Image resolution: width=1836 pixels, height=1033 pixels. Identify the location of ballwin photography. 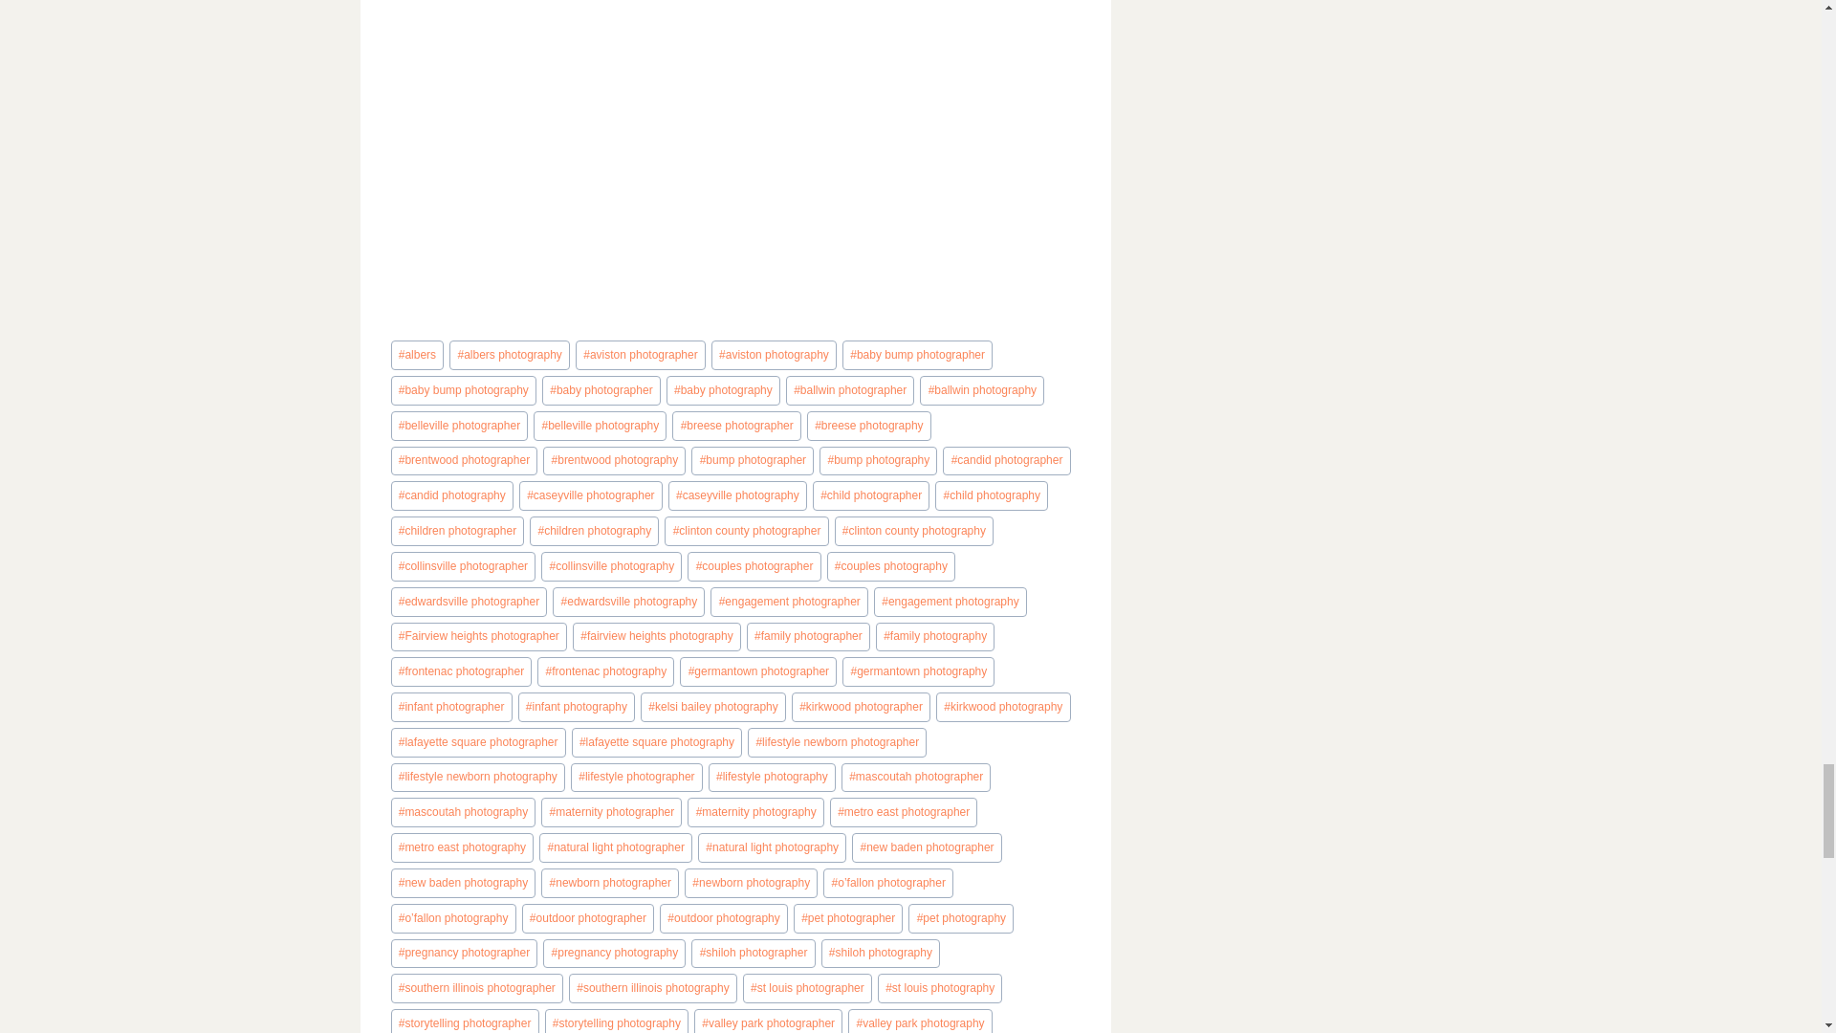
(981, 390).